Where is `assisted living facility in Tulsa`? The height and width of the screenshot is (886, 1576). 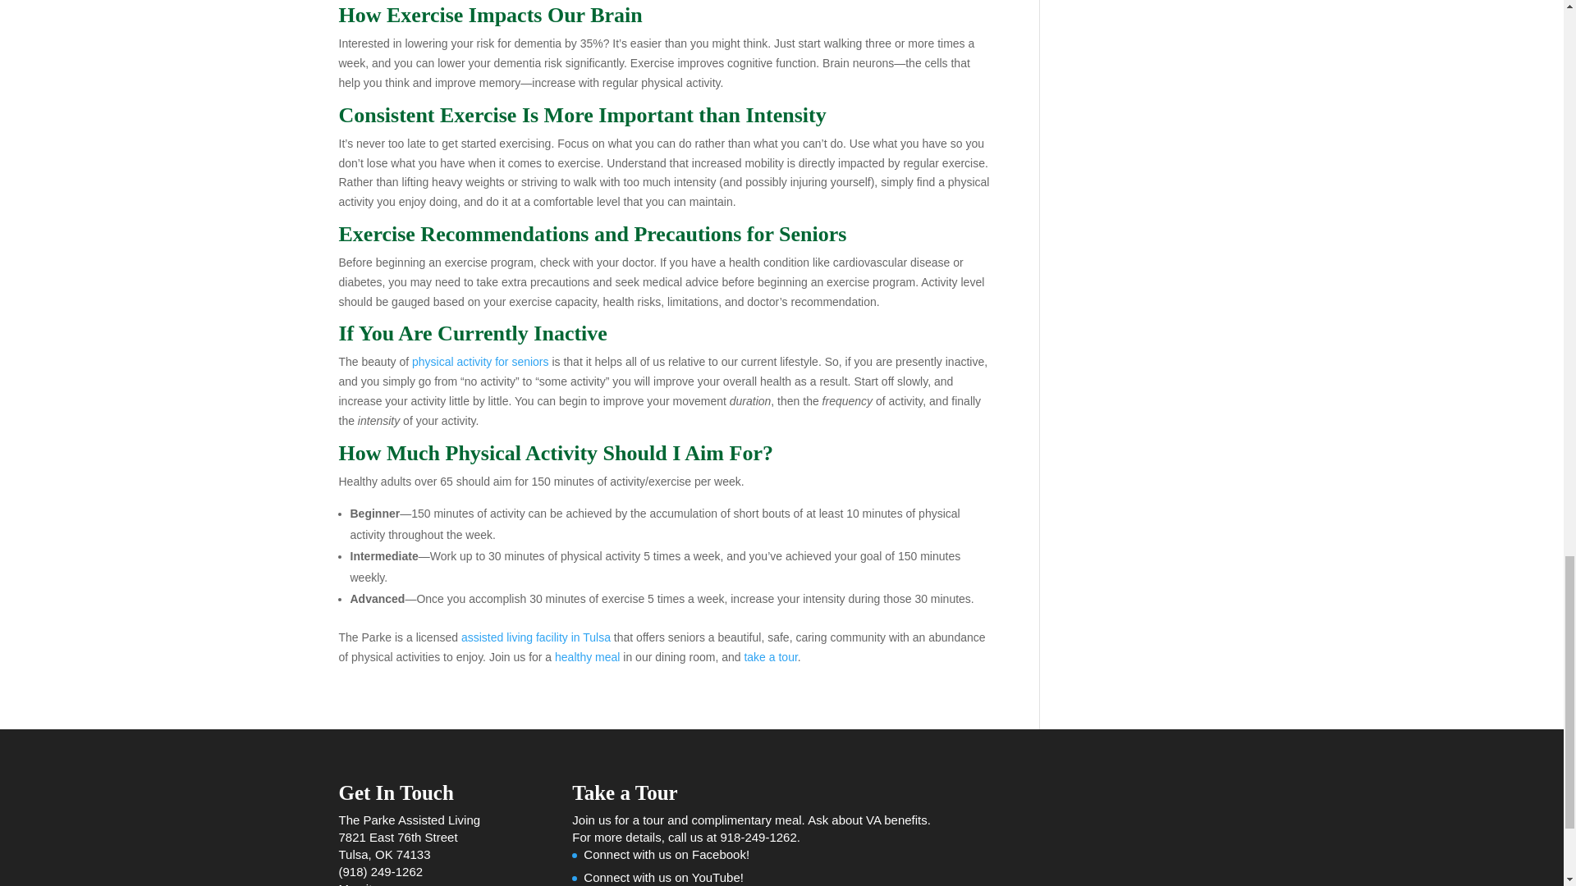
assisted living facility in Tulsa is located at coordinates (536, 637).